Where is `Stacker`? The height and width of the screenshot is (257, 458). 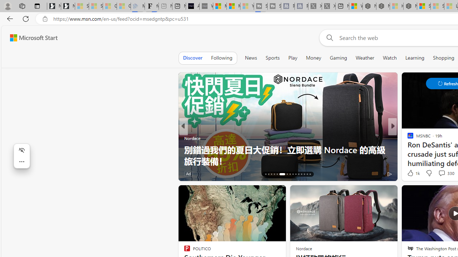
Stacker is located at coordinates (407, 138).